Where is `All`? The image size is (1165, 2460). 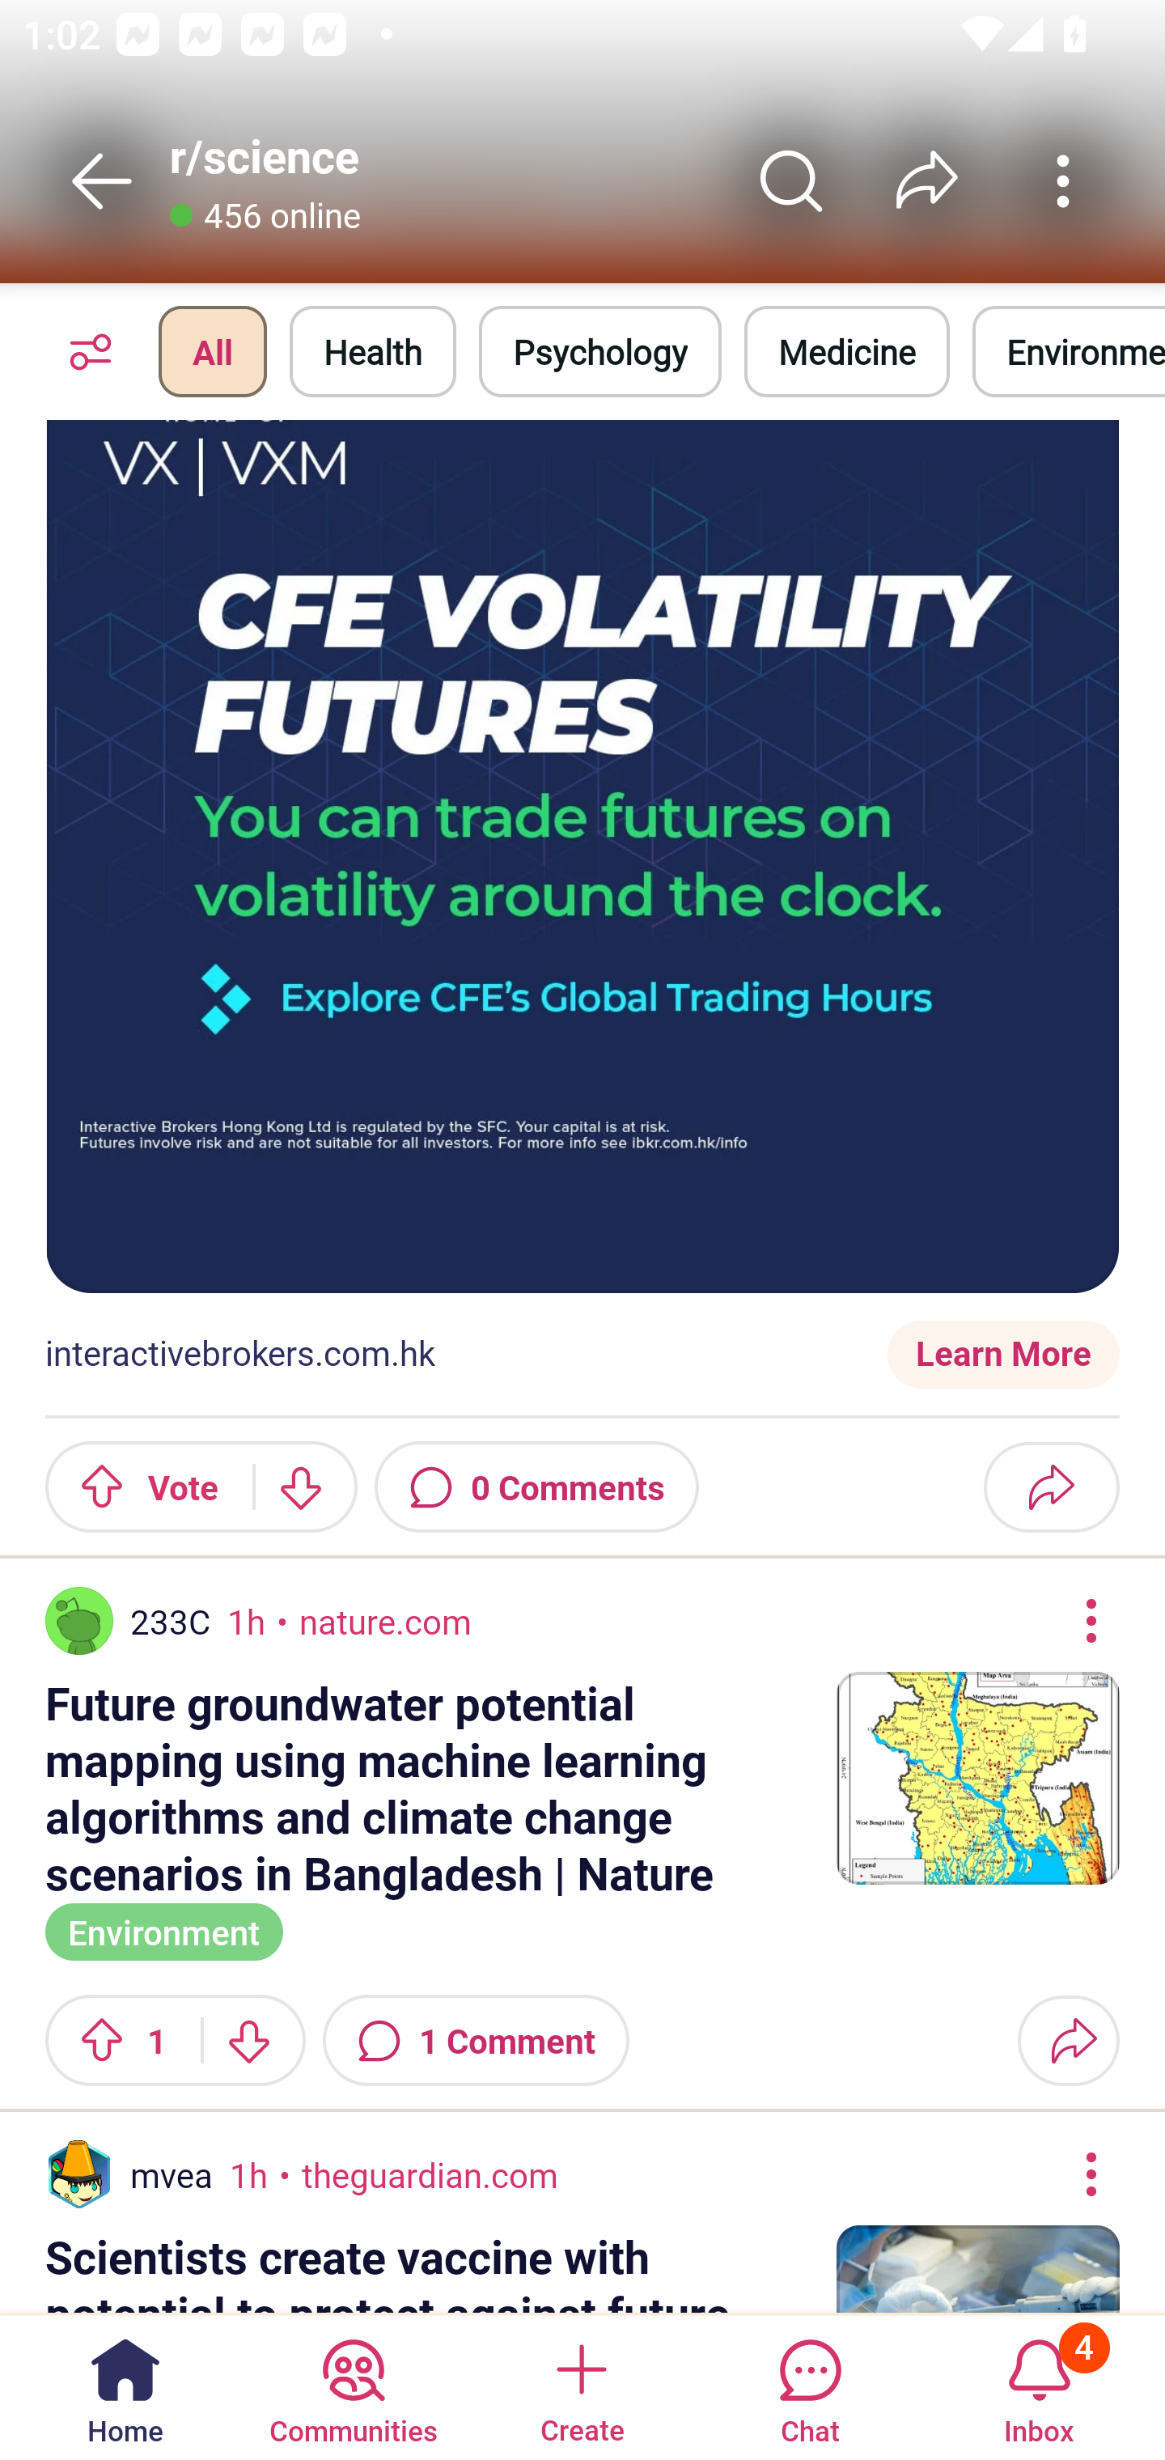 All is located at coordinates (212, 351).